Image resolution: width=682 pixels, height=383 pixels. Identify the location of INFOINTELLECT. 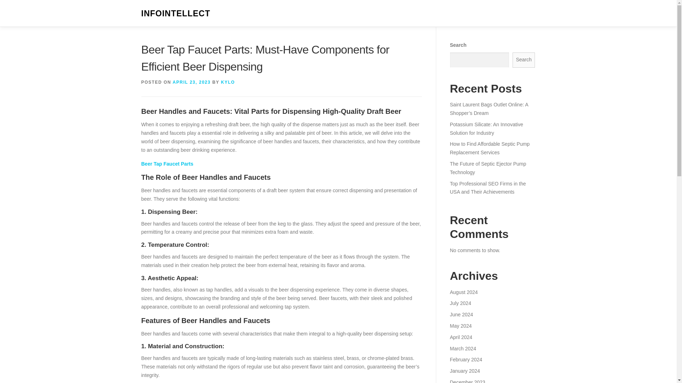
(175, 13).